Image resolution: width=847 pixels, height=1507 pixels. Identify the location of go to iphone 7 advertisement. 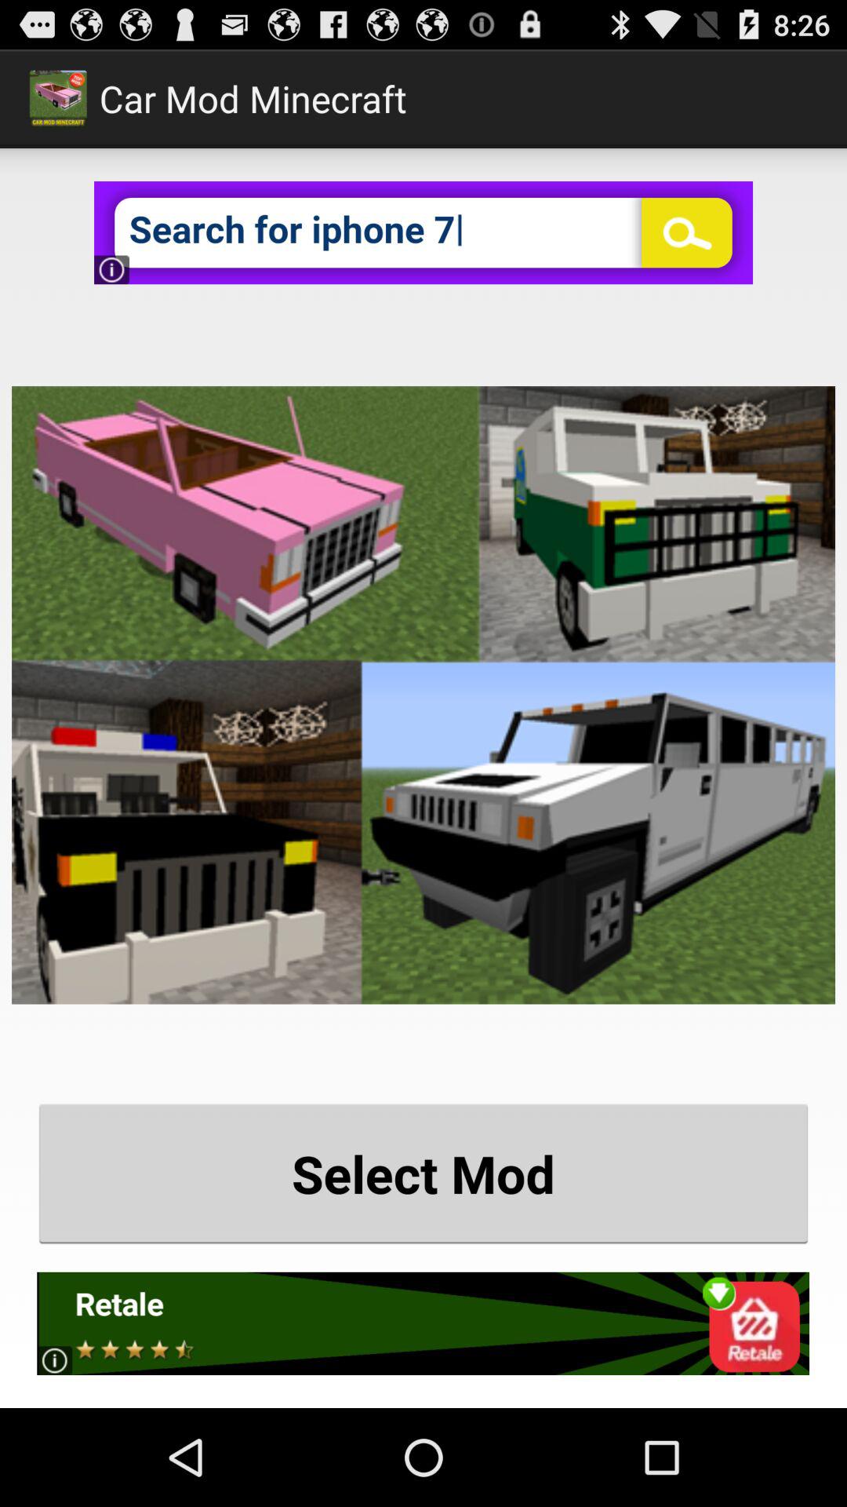
(423, 232).